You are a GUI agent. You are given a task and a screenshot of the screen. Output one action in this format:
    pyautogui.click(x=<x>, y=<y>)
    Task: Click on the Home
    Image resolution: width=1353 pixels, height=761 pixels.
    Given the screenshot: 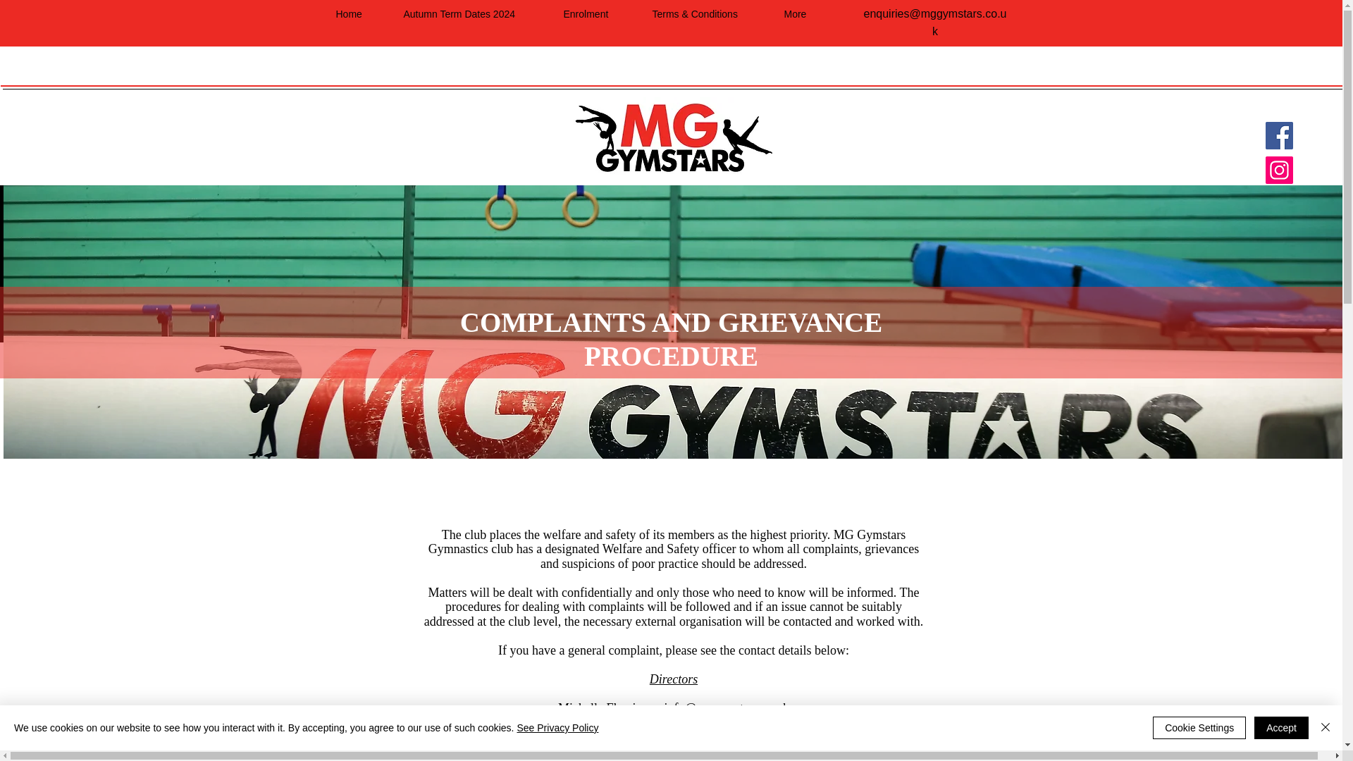 What is the action you would take?
    pyautogui.click(x=362, y=14)
    